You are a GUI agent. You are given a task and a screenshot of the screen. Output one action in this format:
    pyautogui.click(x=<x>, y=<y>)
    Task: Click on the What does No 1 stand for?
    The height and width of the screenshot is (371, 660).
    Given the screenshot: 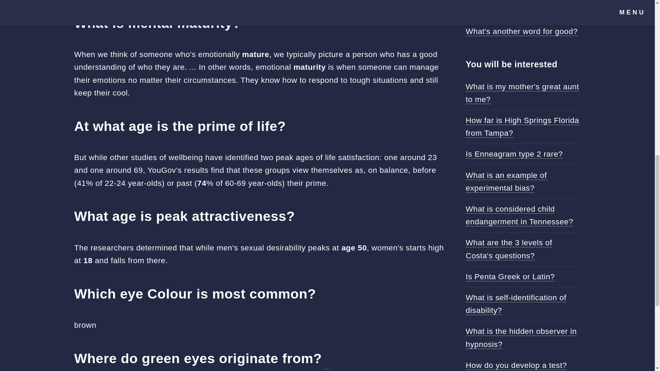 What is the action you would take?
    pyautogui.click(x=515, y=10)
    